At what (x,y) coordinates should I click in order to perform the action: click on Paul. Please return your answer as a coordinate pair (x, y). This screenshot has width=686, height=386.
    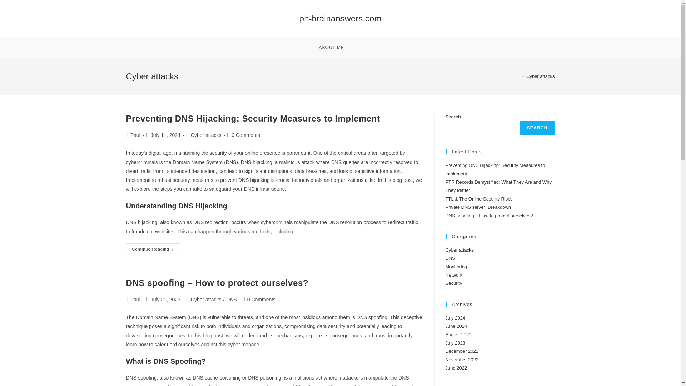
    Looking at the image, I should click on (135, 300).